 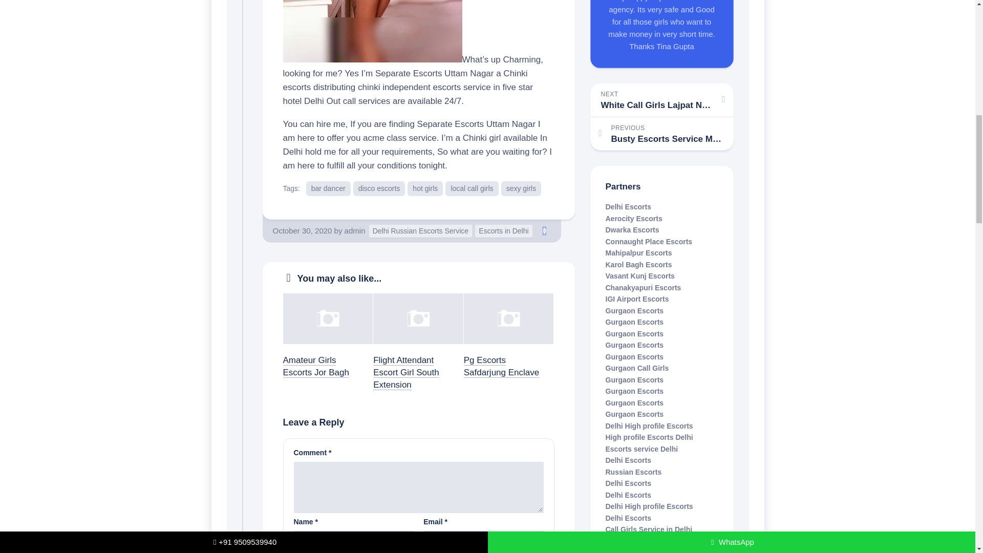 What do you see at coordinates (355, 230) in the screenshot?
I see `hot girls` at bounding box center [355, 230].